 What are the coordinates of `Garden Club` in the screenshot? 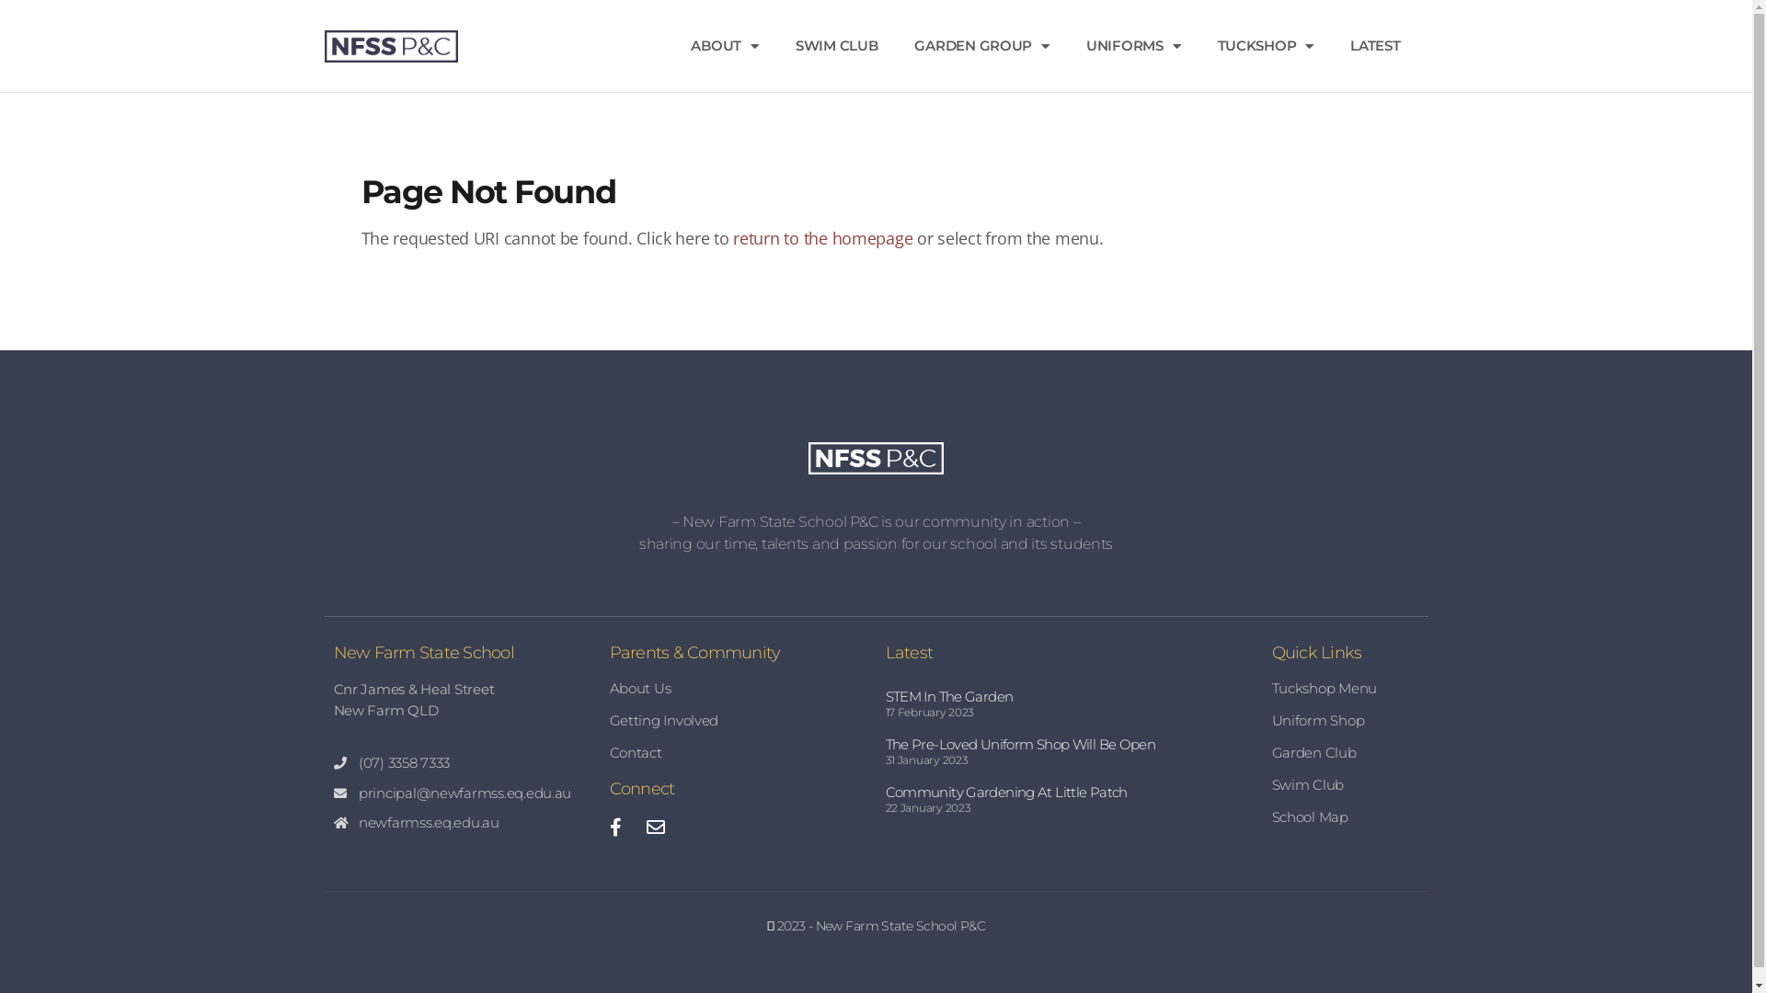 It's located at (1345, 753).